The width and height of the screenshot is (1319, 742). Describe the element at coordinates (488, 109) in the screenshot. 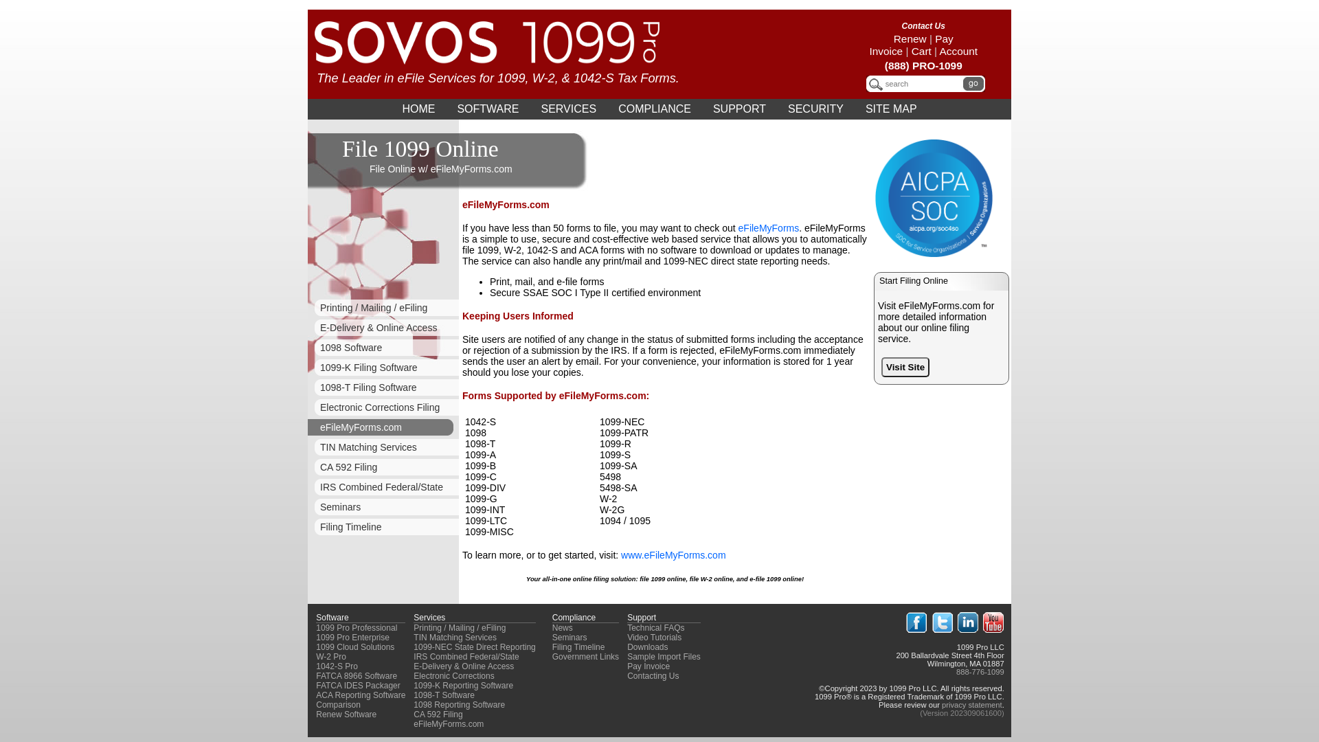

I see `SOFTWARE` at that location.